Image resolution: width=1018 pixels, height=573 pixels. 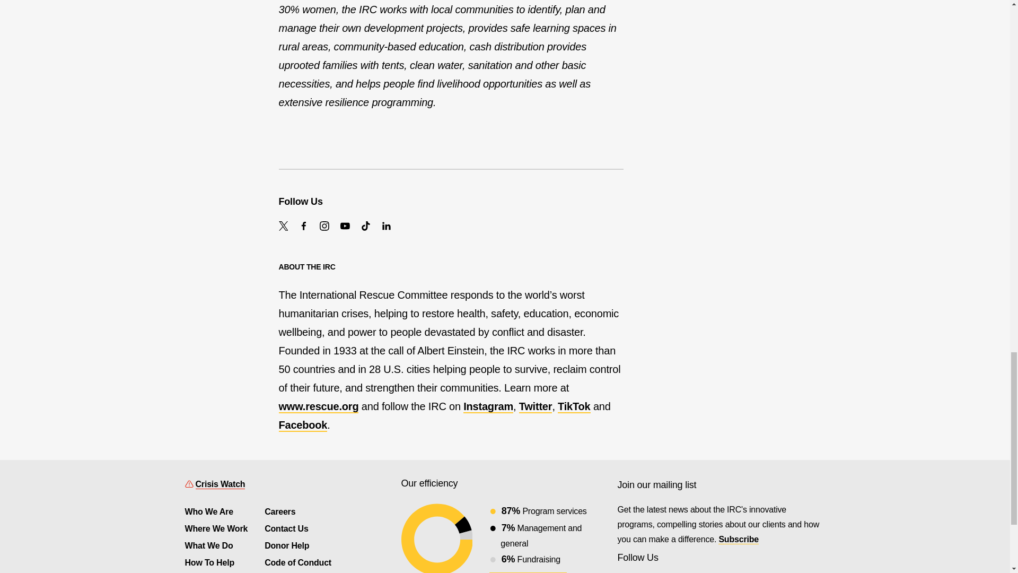 I want to click on facebook, so click(x=303, y=226).